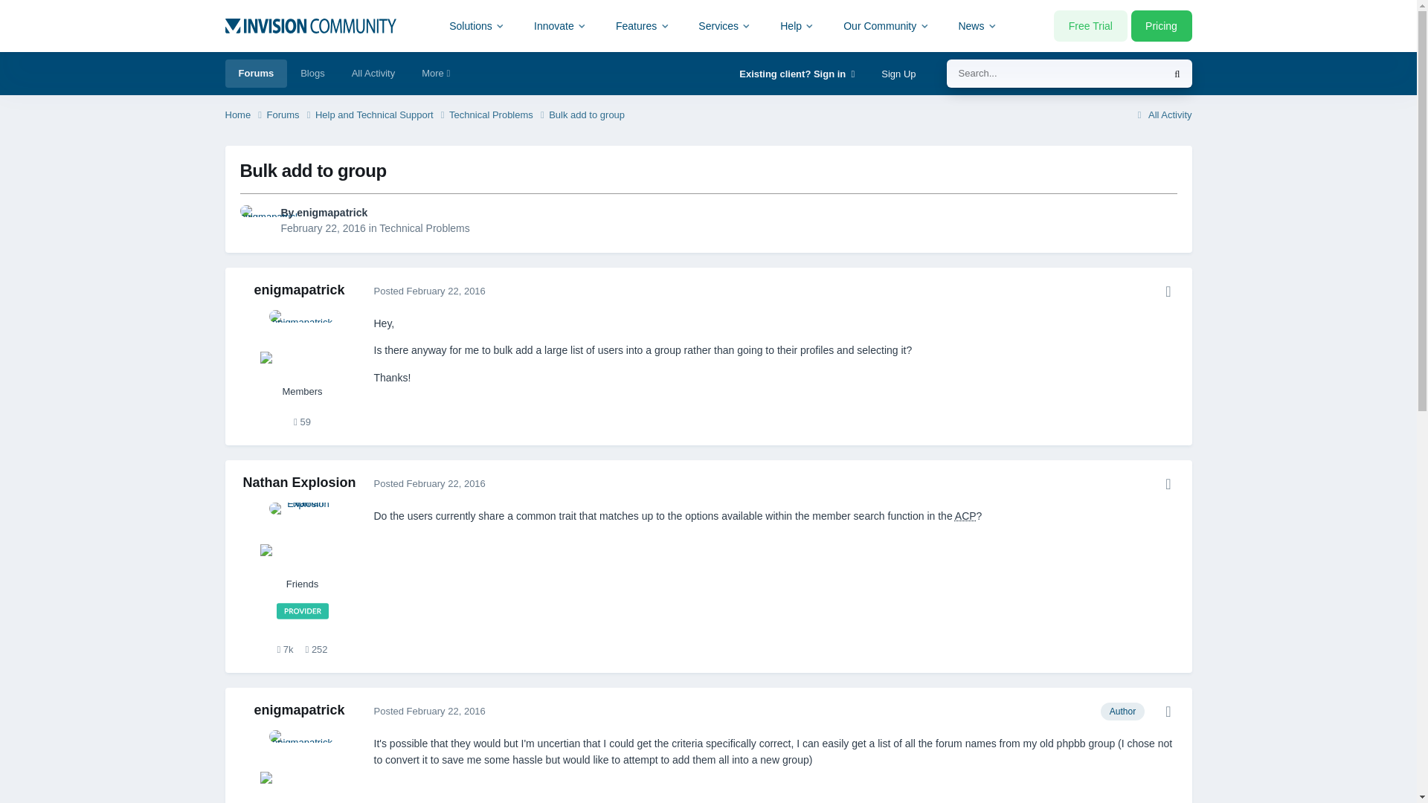 The width and height of the screenshot is (1428, 803). I want to click on Help, so click(797, 25).